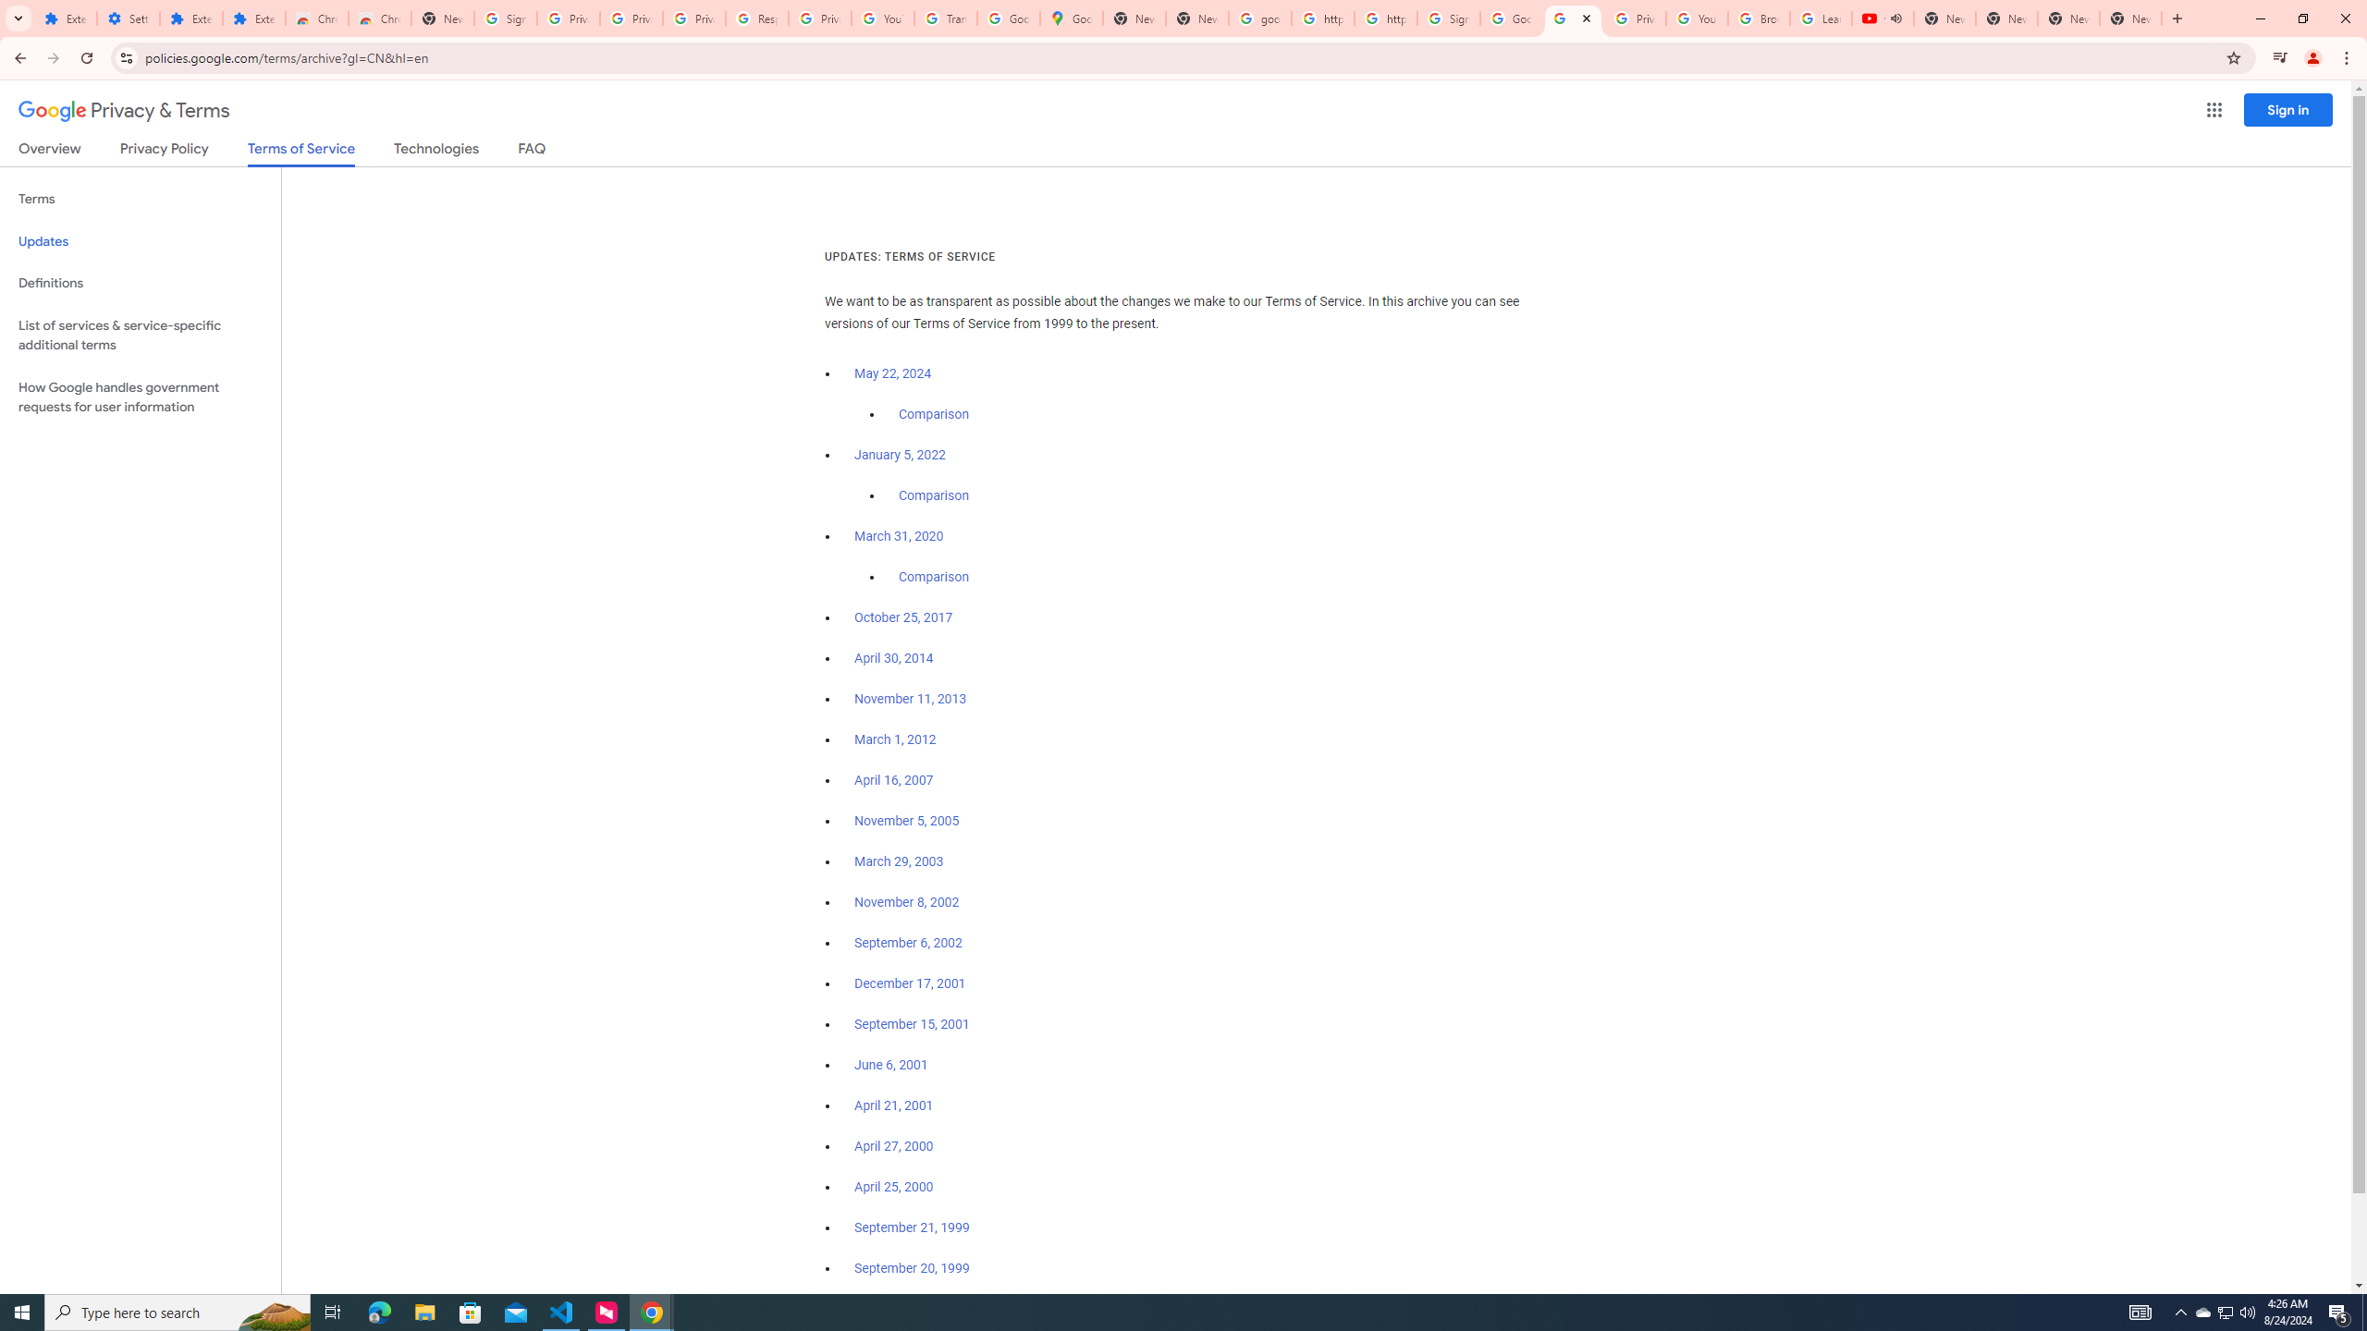 The height and width of the screenshot is (1331, 2367). Describe the element at coordinates (910, 983) in the screenshot. I see `December 17, 2001` at that location.